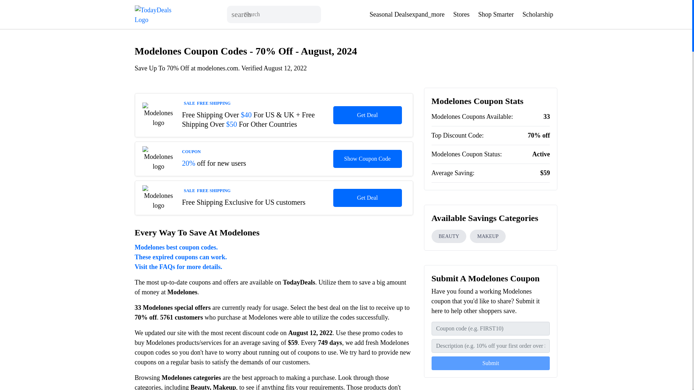  What do you see at coordinates (274, 257) in the screenshot?
I see `These expired coupons can work.` at bounding box center [274, 257].